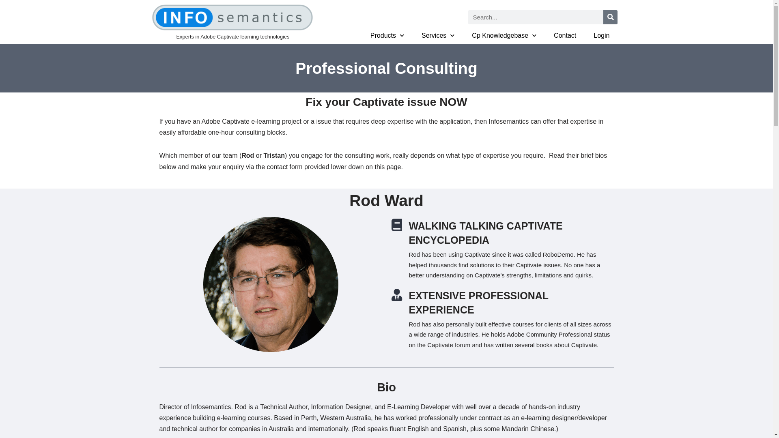 The image size is (779, 438). What do you see at coordinates (438, 36) in the screenshot?
I see `Services` at bounding box center [438, 36].